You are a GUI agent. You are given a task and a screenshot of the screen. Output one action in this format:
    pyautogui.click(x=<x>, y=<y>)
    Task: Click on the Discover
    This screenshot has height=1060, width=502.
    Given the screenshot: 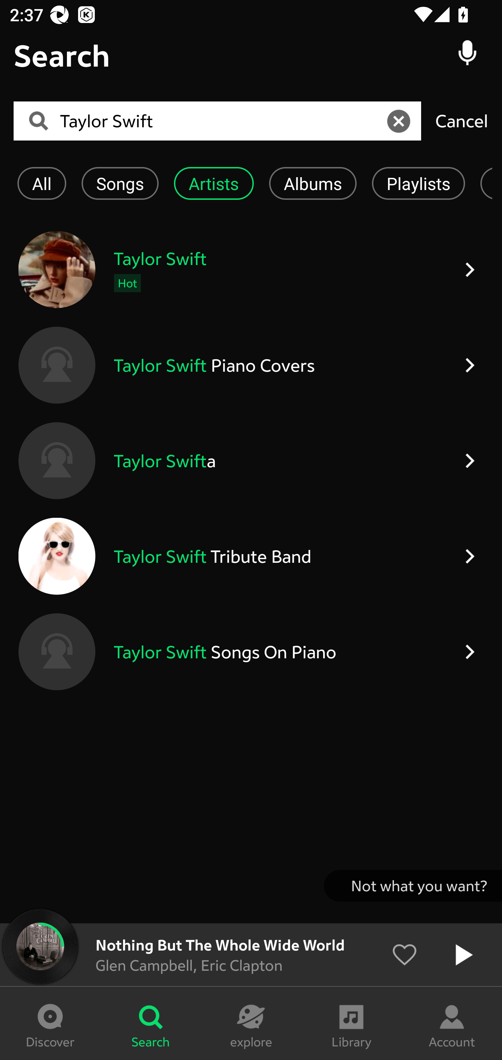 What is the action you would take?
    pyautogui.click(x=50, y=1023)
    